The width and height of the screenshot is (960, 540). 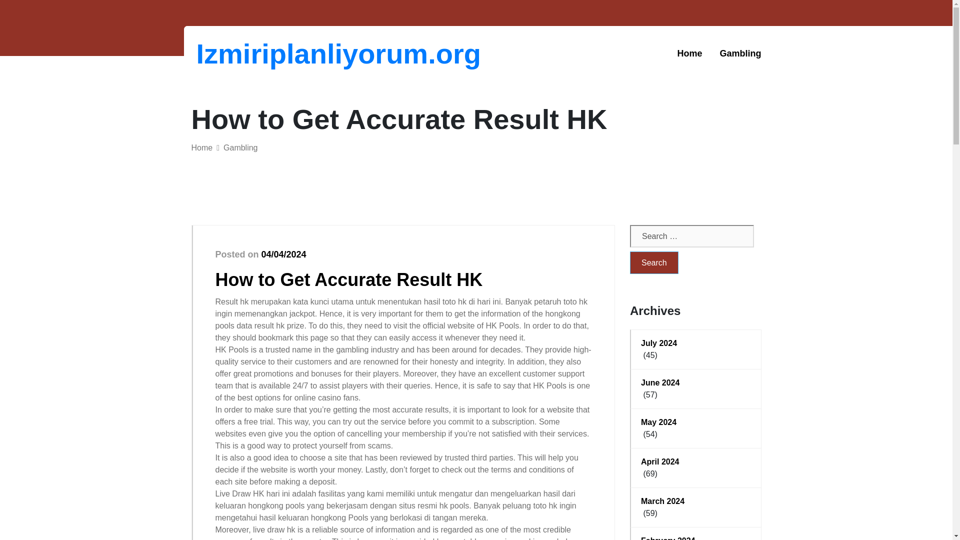 I want to click on Home, so click(x=201, y=147).